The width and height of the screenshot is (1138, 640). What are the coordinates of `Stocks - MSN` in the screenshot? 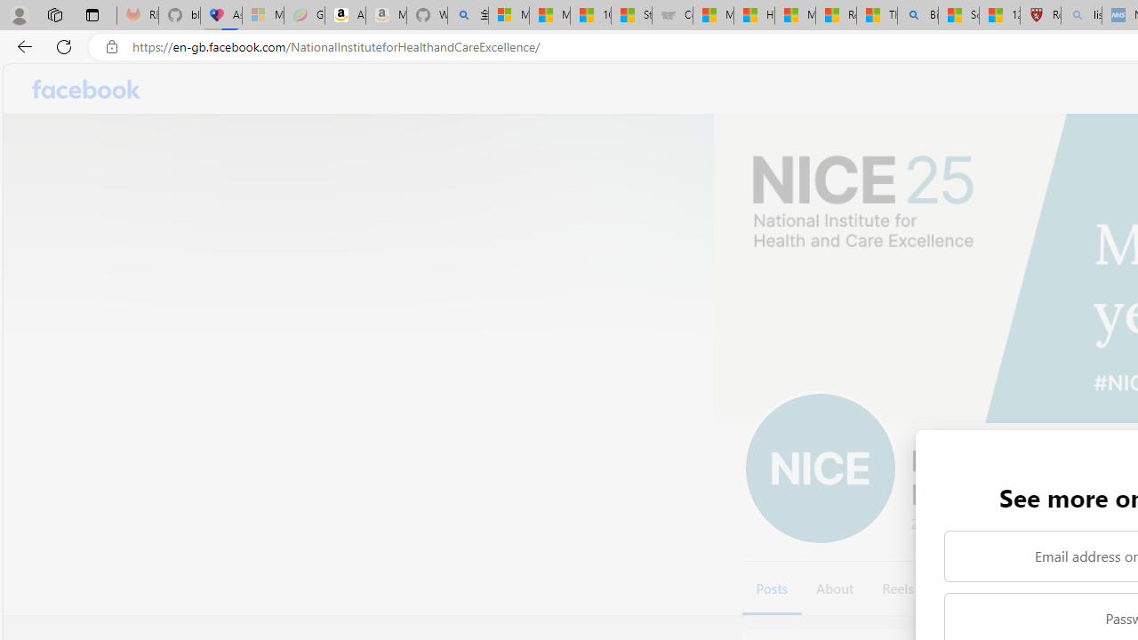 It's located at (631, 16).